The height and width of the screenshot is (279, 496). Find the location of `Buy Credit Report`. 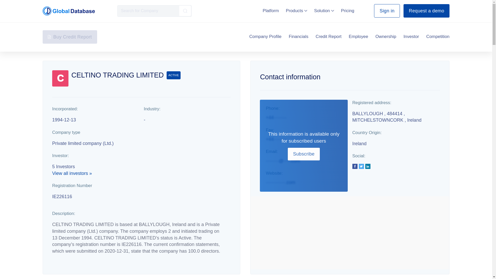

Buy Credit Report is located at coordinates (70, 37).